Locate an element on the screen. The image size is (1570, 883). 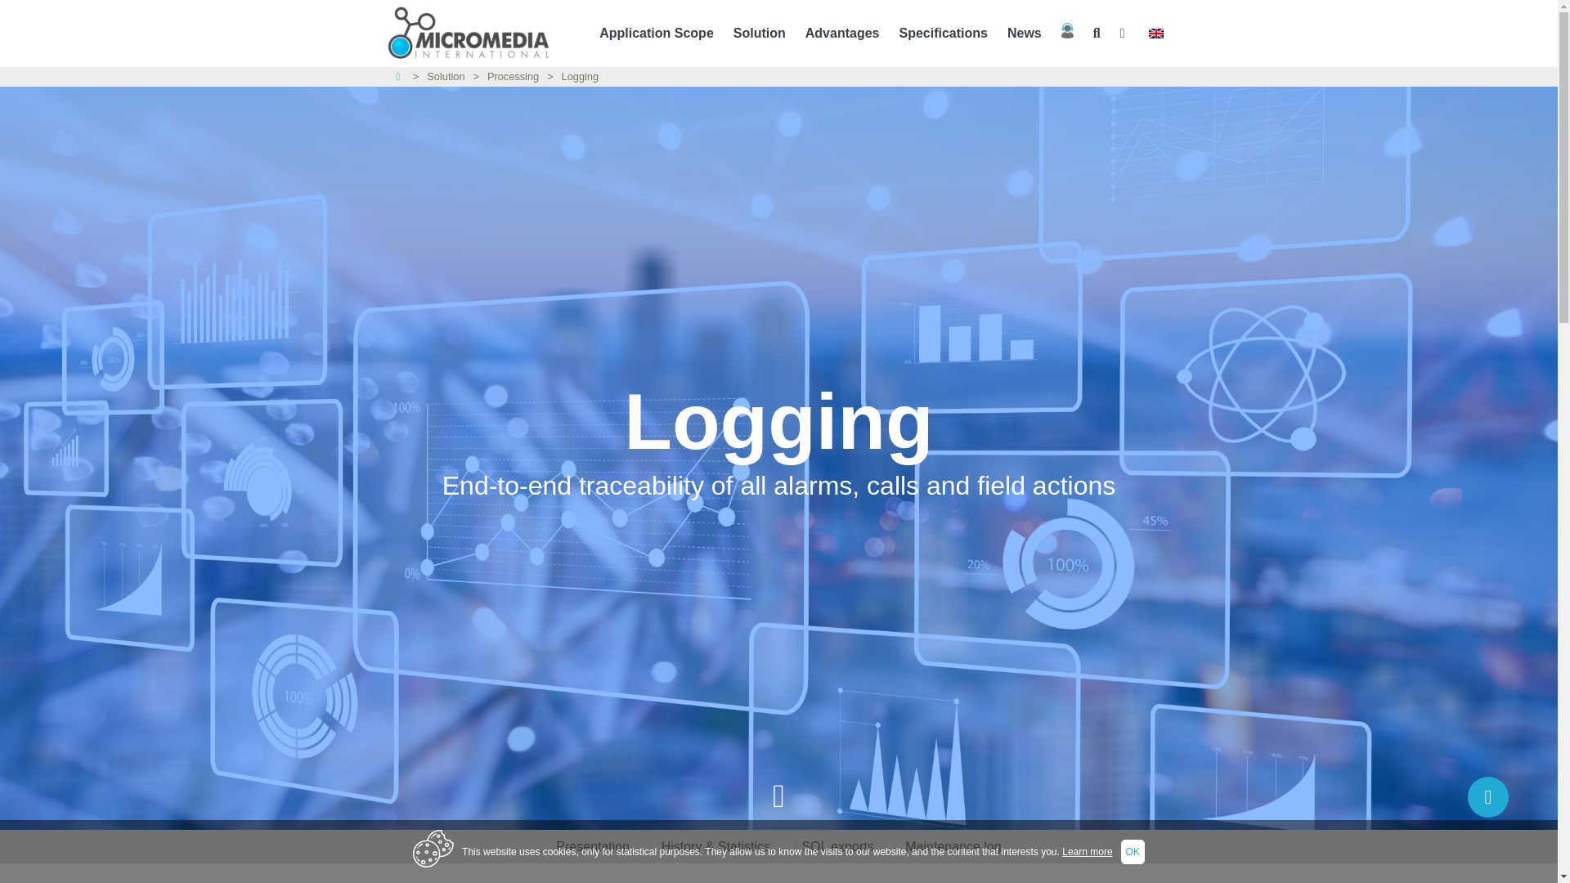
Advantages is located at coordinates (842, 34).